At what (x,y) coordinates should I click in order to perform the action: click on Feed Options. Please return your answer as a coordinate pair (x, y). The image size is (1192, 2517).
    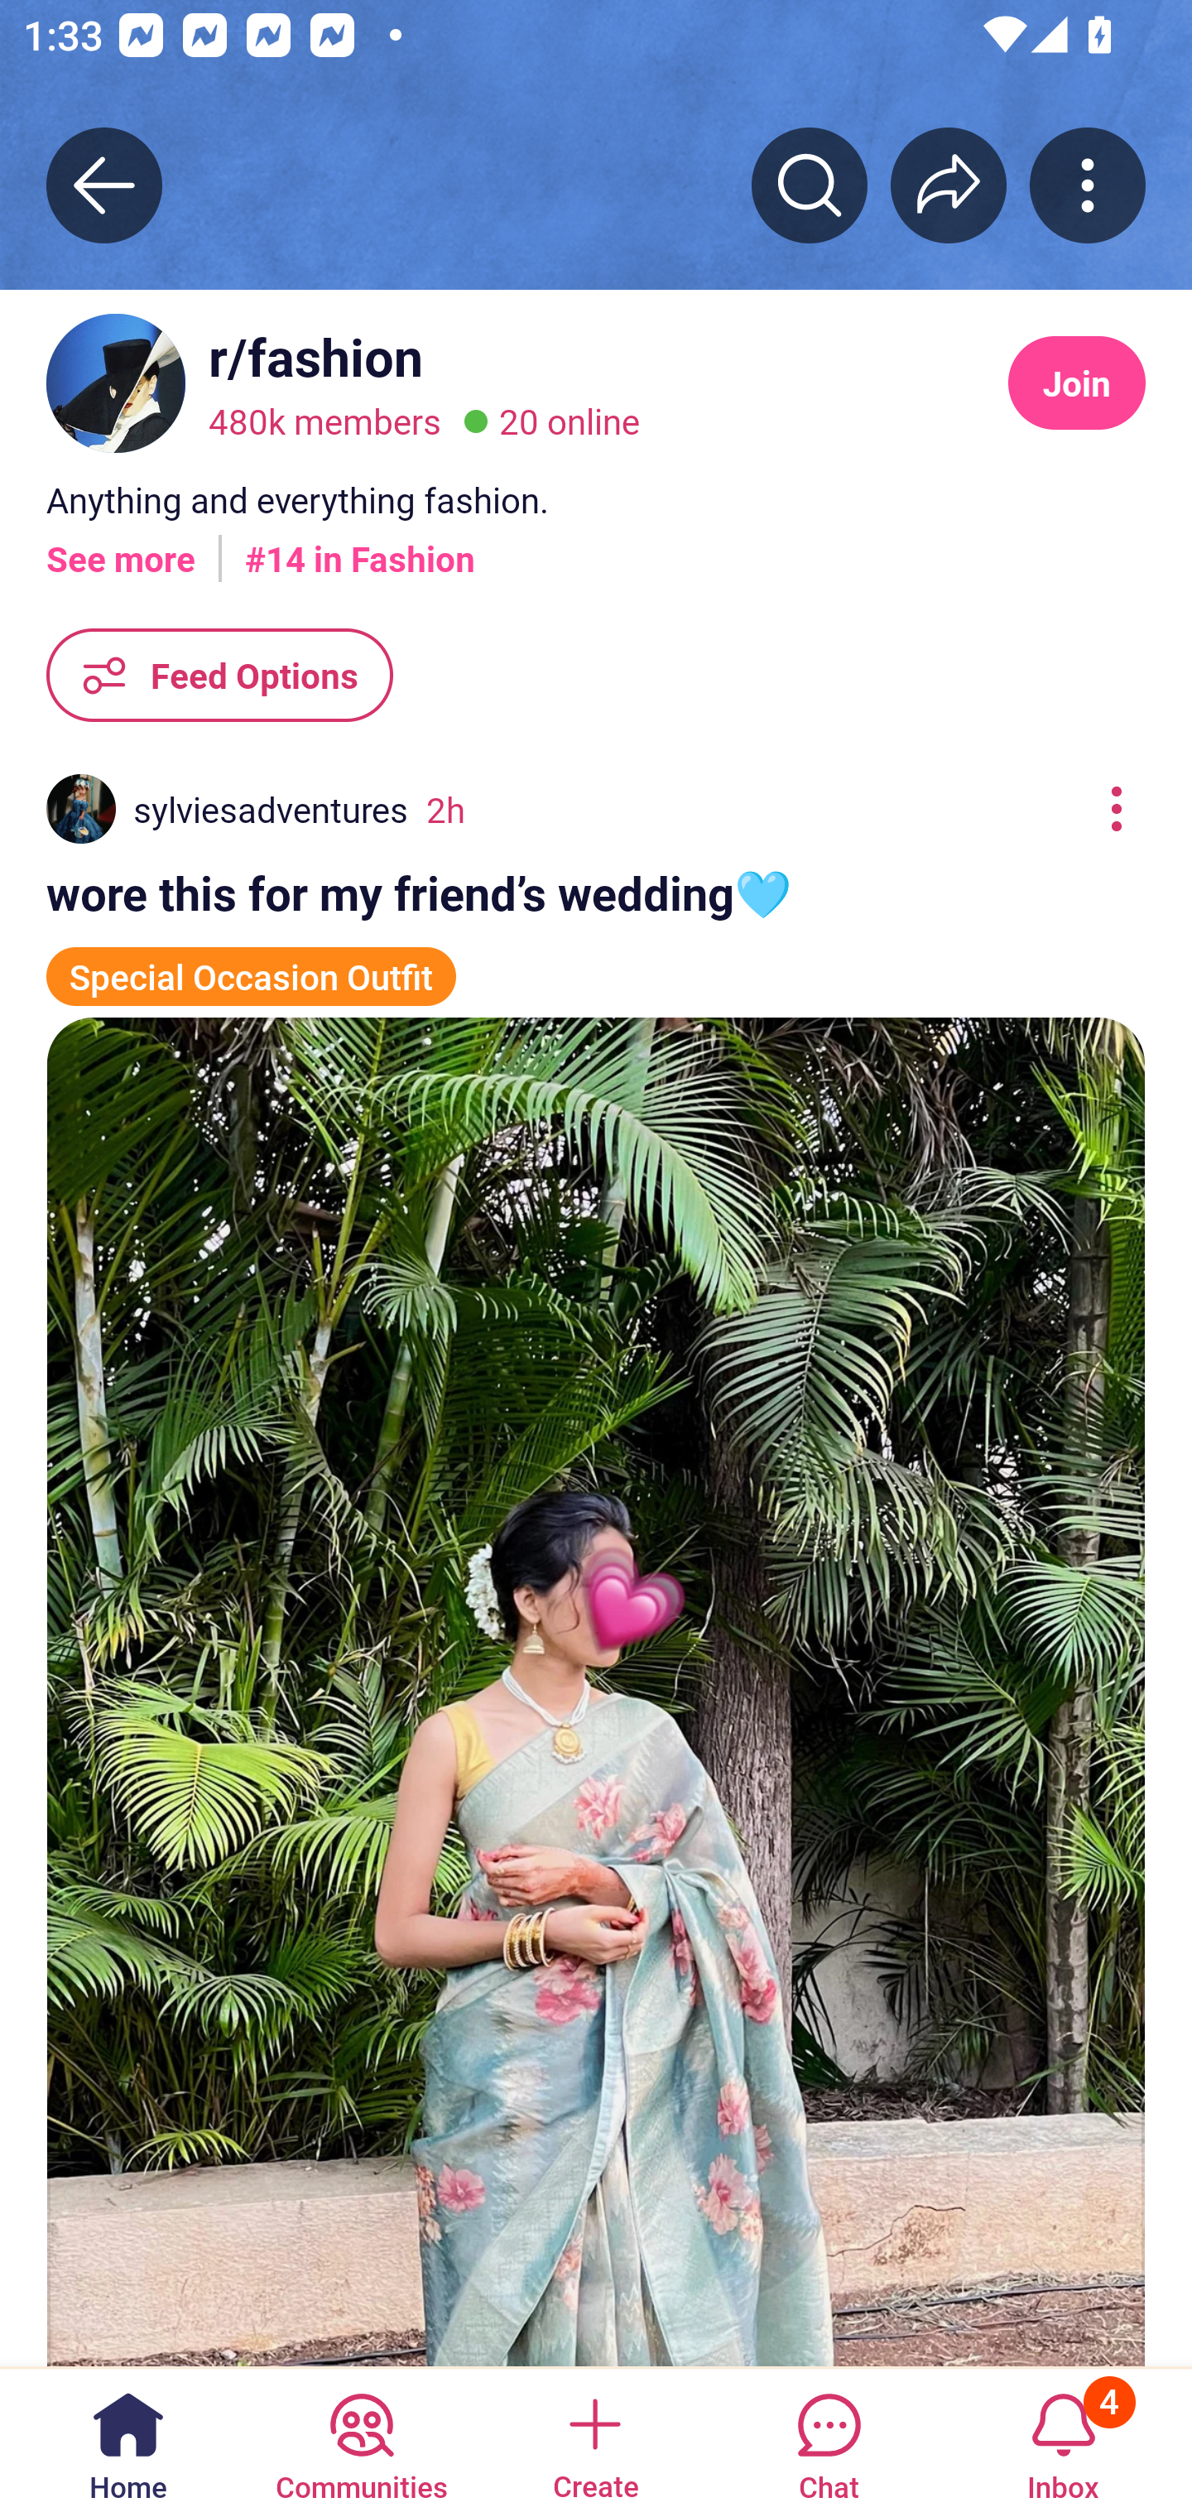
    Looking at the image, I should click on (220, 676).